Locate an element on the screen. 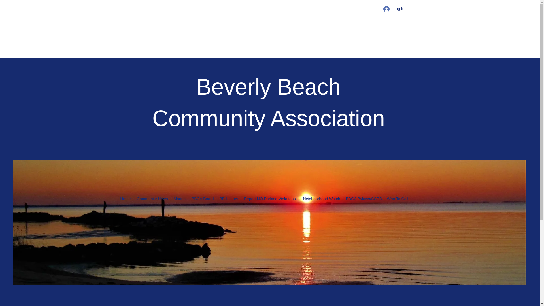  Neighborhood Watch is located at coordinates (321, 199).